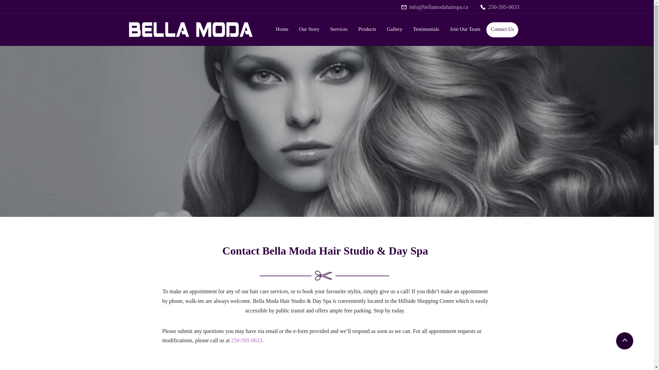  I want to click on Gallery, so click(394, 29).